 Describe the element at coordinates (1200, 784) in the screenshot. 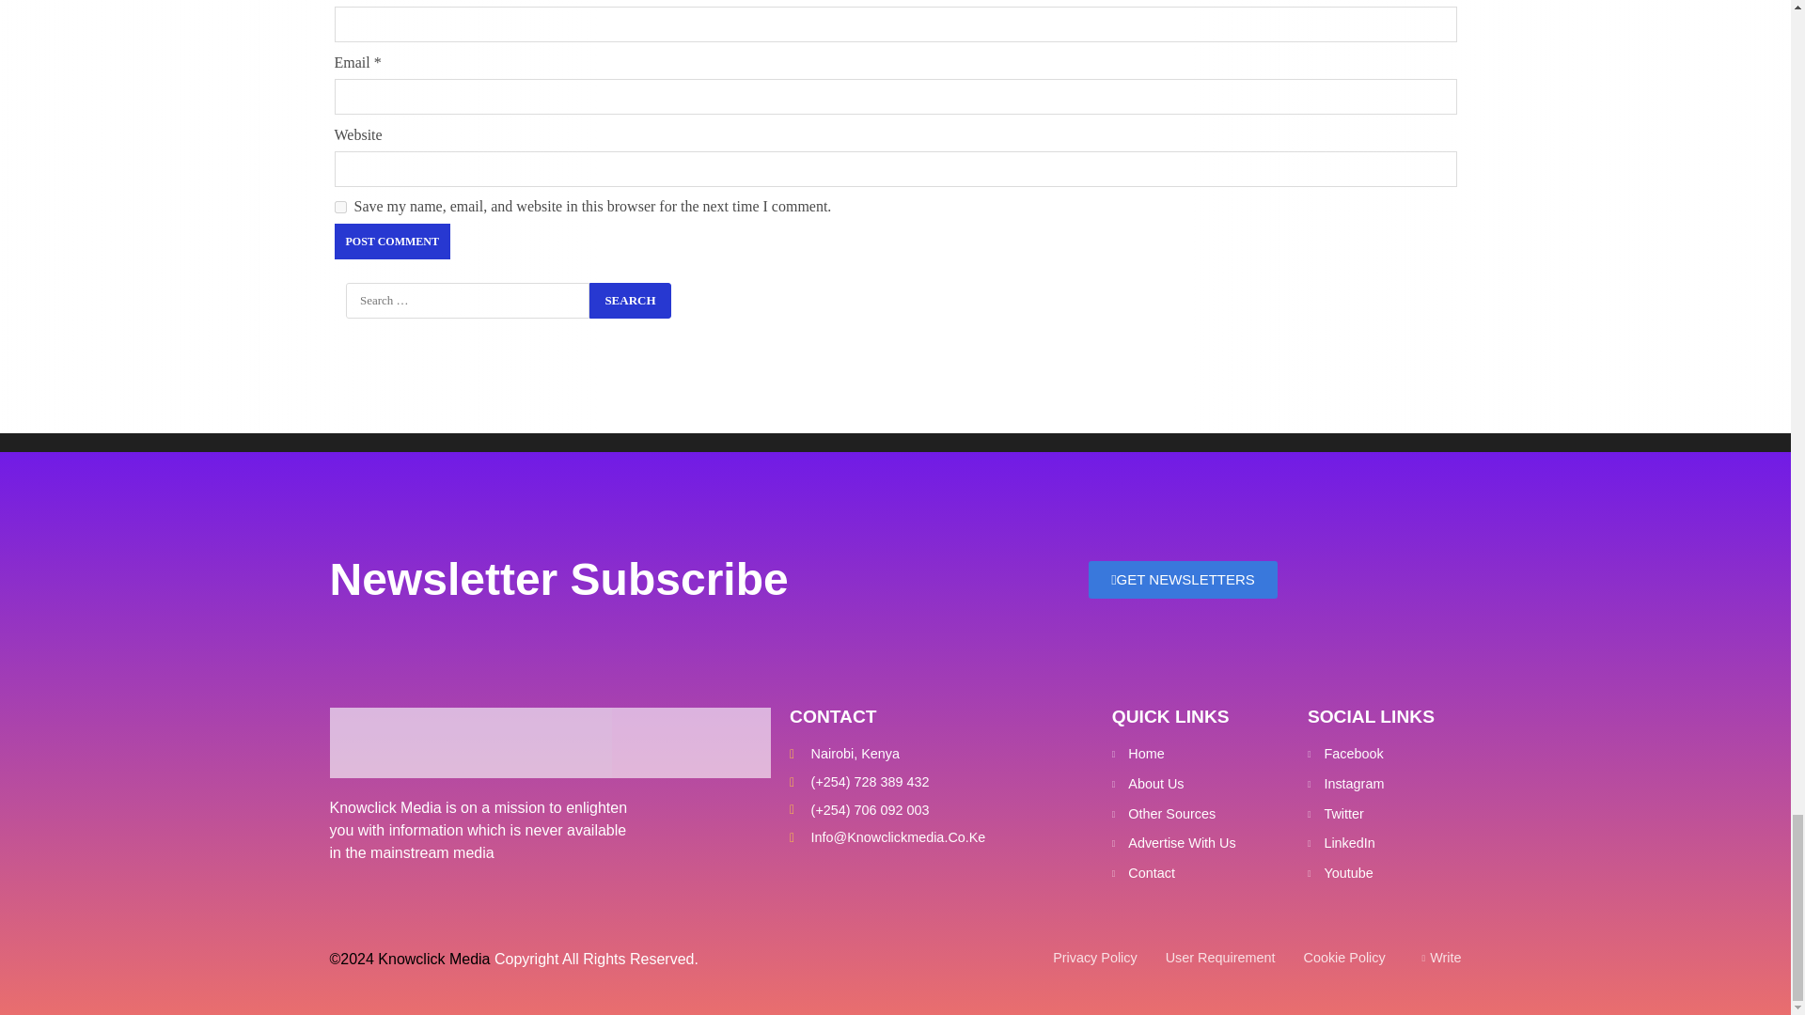

I see `About Us` at that location.